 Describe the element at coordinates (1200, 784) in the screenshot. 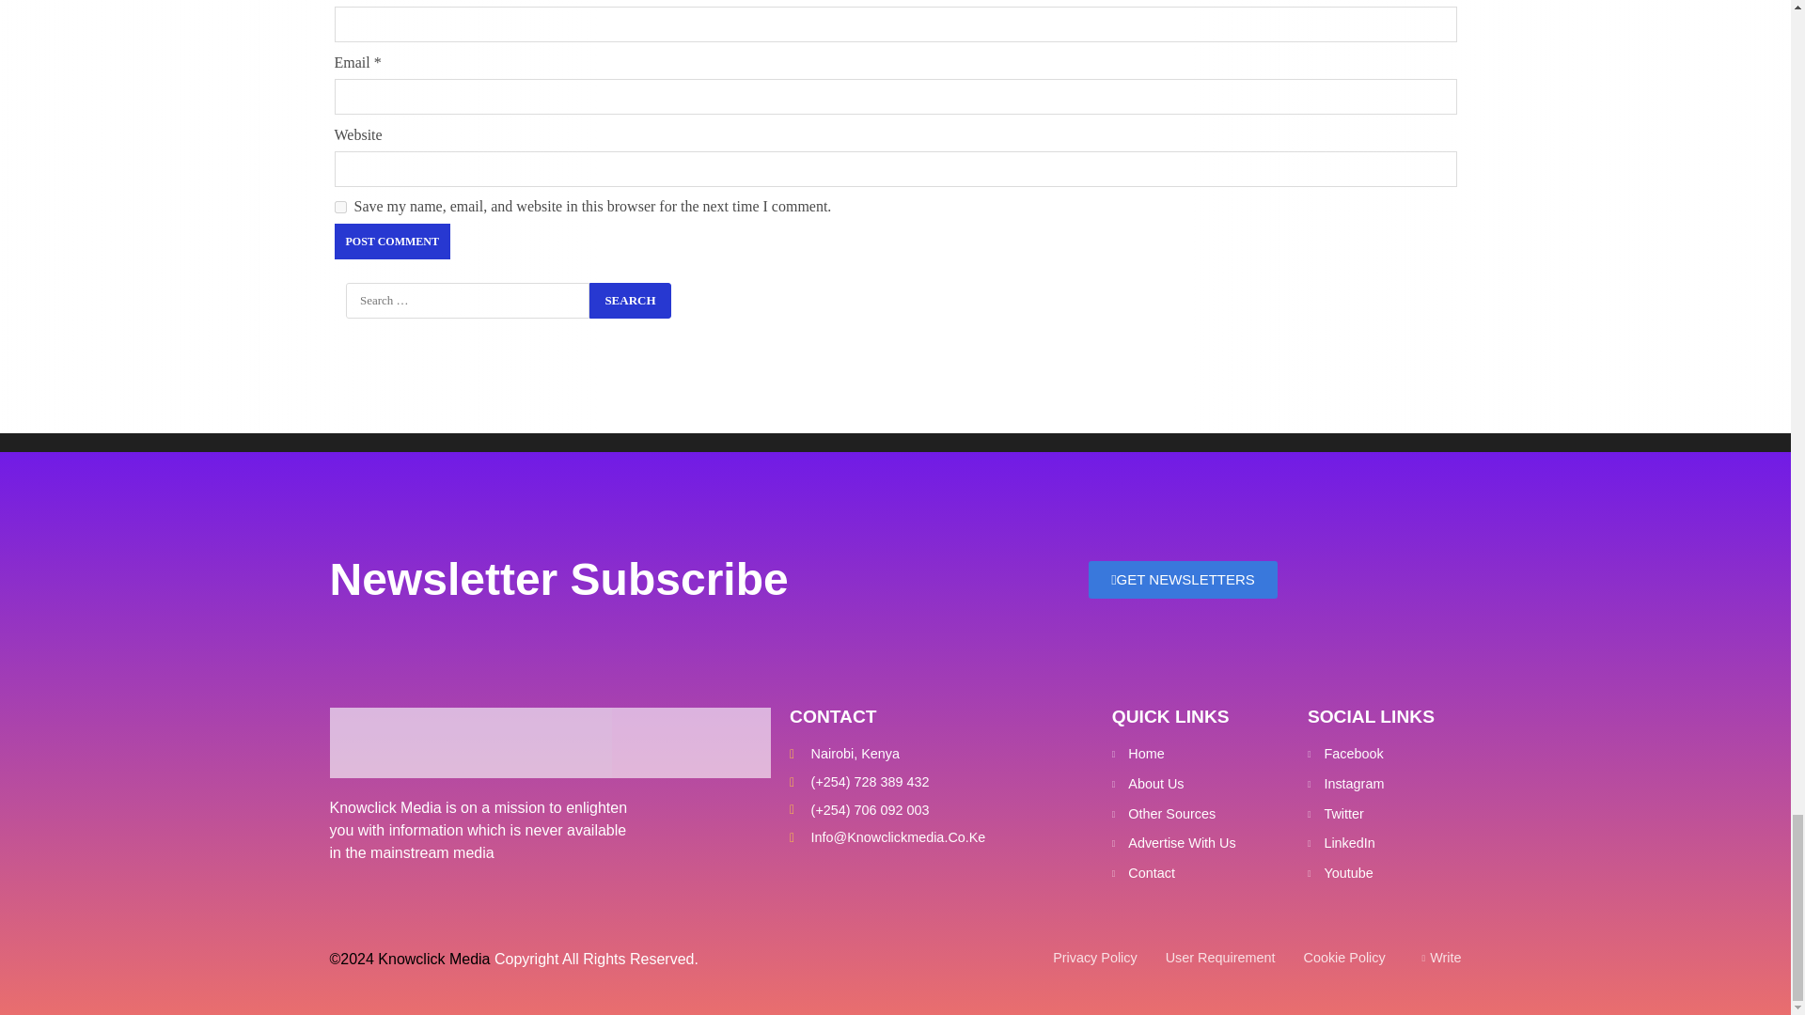

I see `About Us` at that location.